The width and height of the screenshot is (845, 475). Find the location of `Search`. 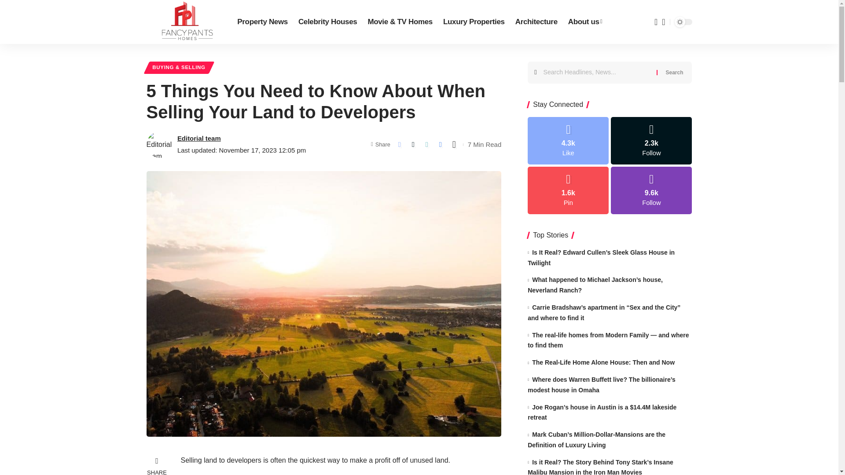

Search is located at coordinates (674, 73).